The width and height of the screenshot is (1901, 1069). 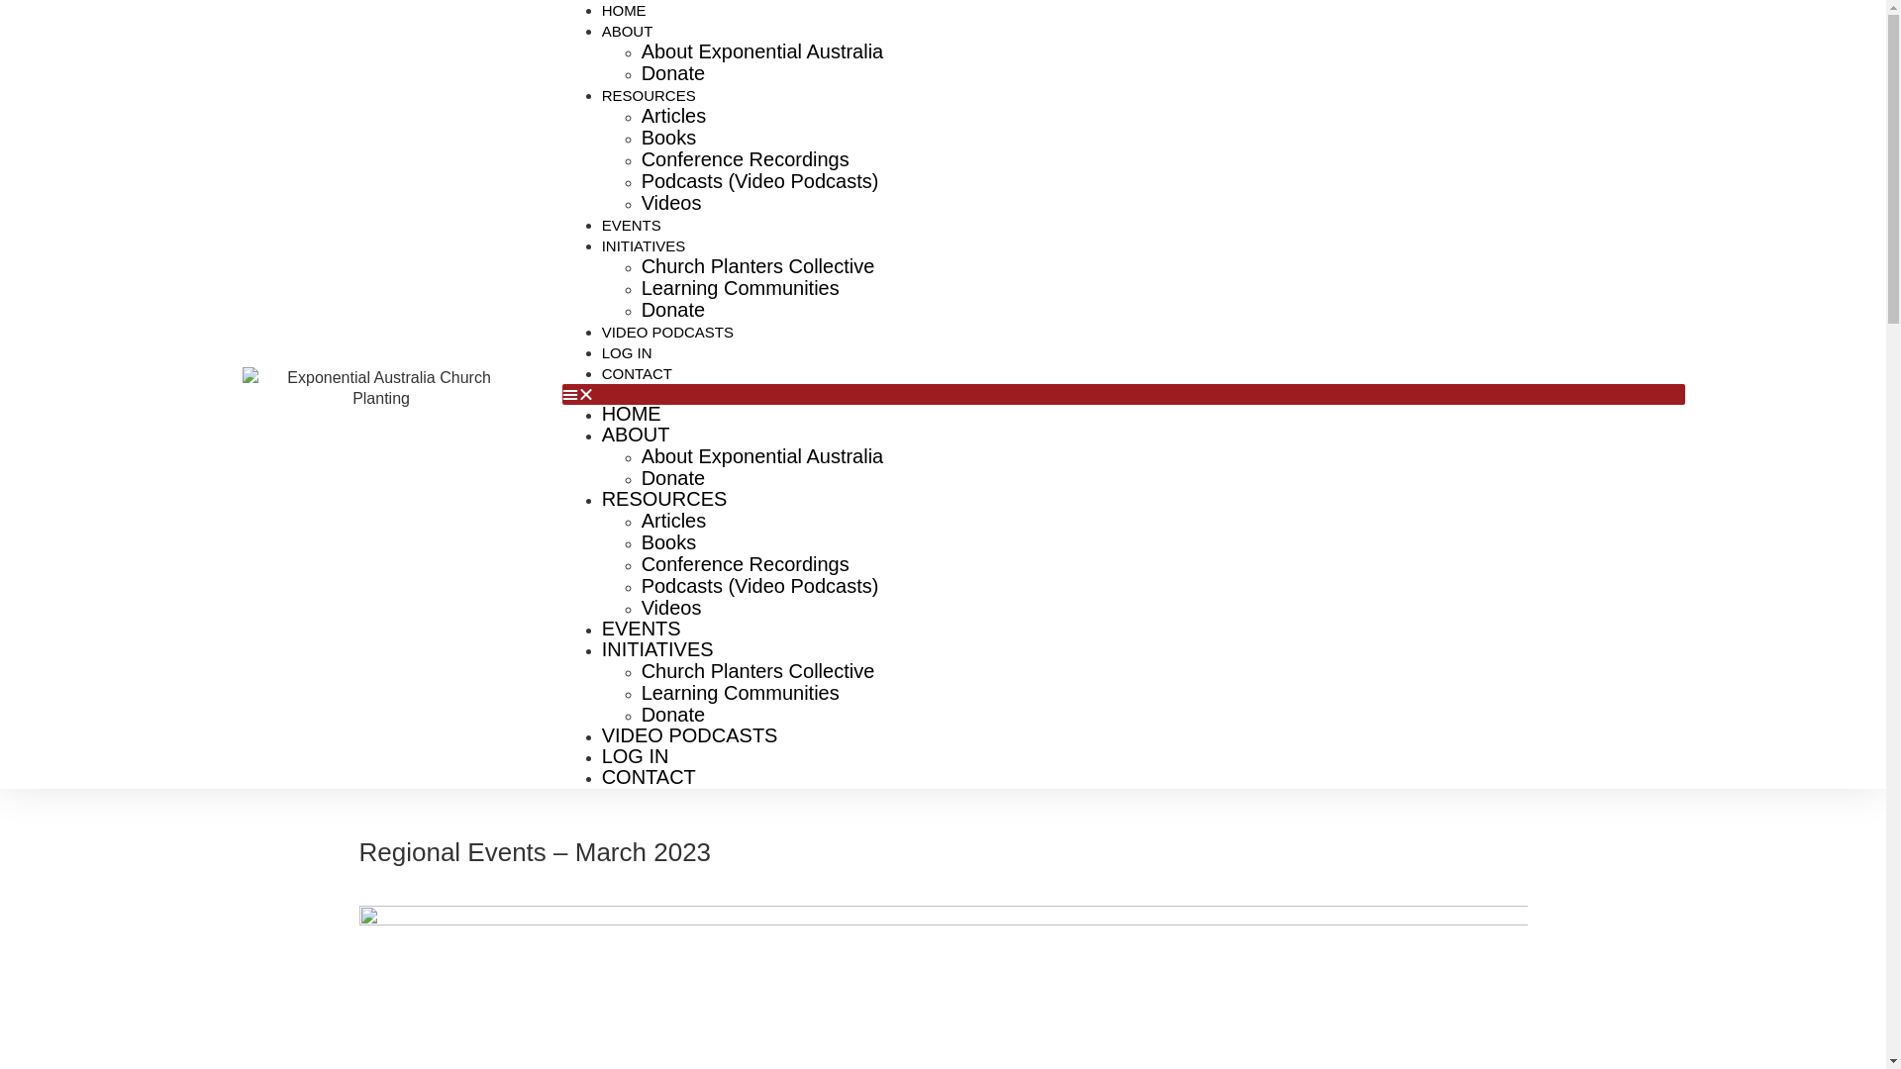 What do you see at coordinates (674, 116) in the screenshot?
I see `Articles` at bounding box center [674, 116].